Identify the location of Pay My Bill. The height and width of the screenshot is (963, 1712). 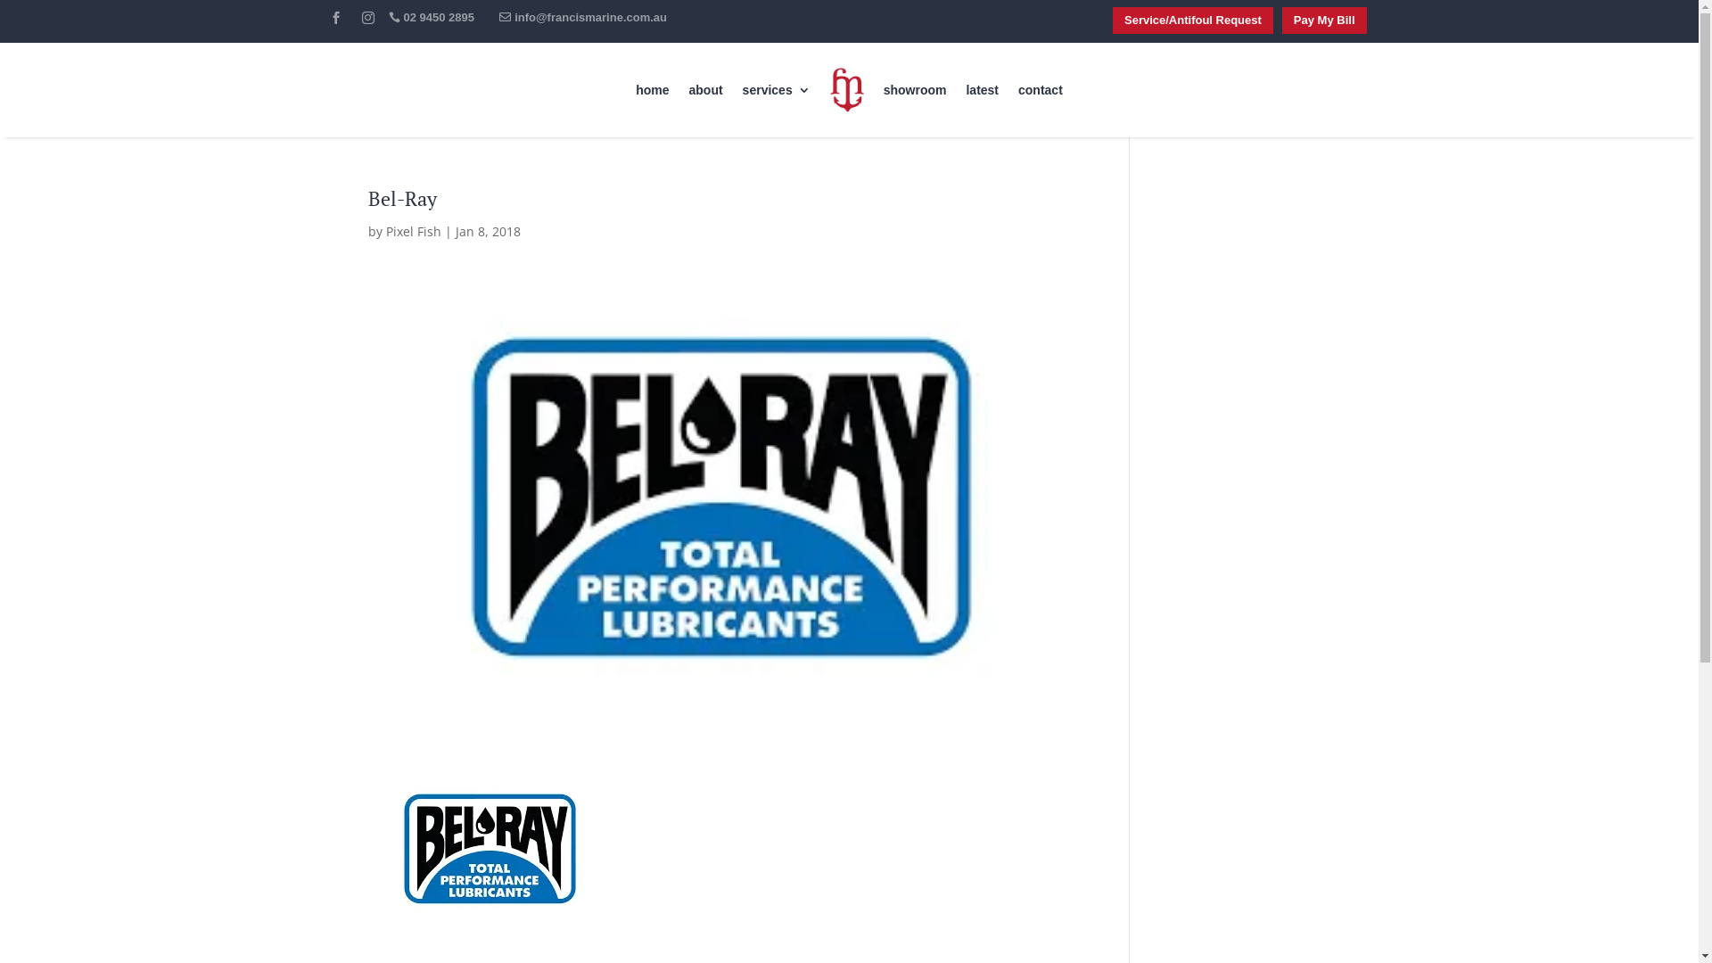
(1325, 21).